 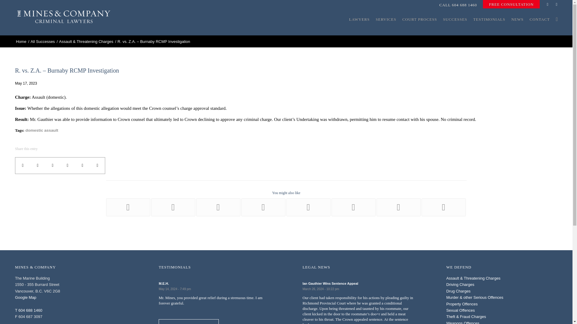 What do you see at coordinates (557, 4) in the screenshot?
I see `Twitter` at bounding box center [557, 4].